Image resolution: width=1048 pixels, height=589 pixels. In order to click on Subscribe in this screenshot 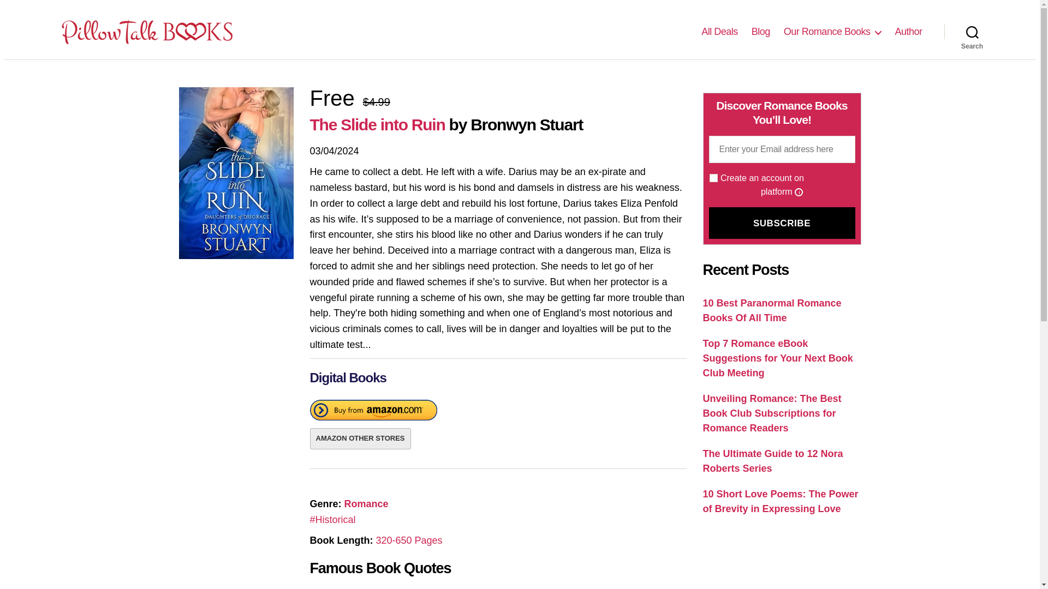, I will do `click(782, 223)`.